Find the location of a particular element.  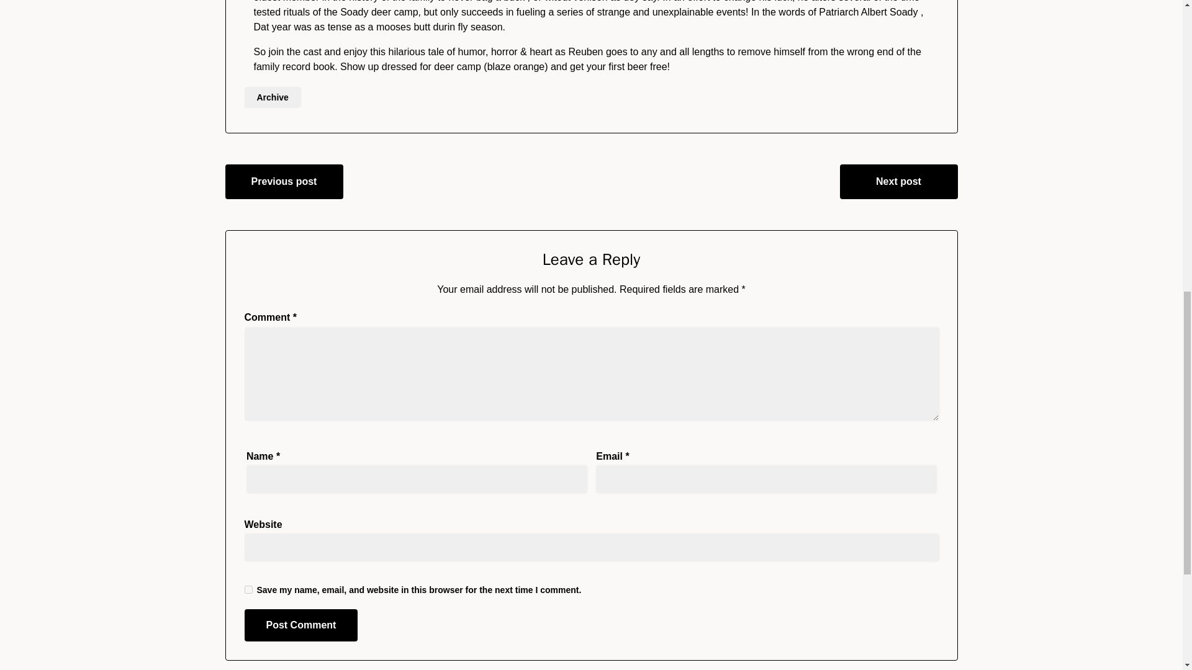

Next post is located at coordinates (898, 181).